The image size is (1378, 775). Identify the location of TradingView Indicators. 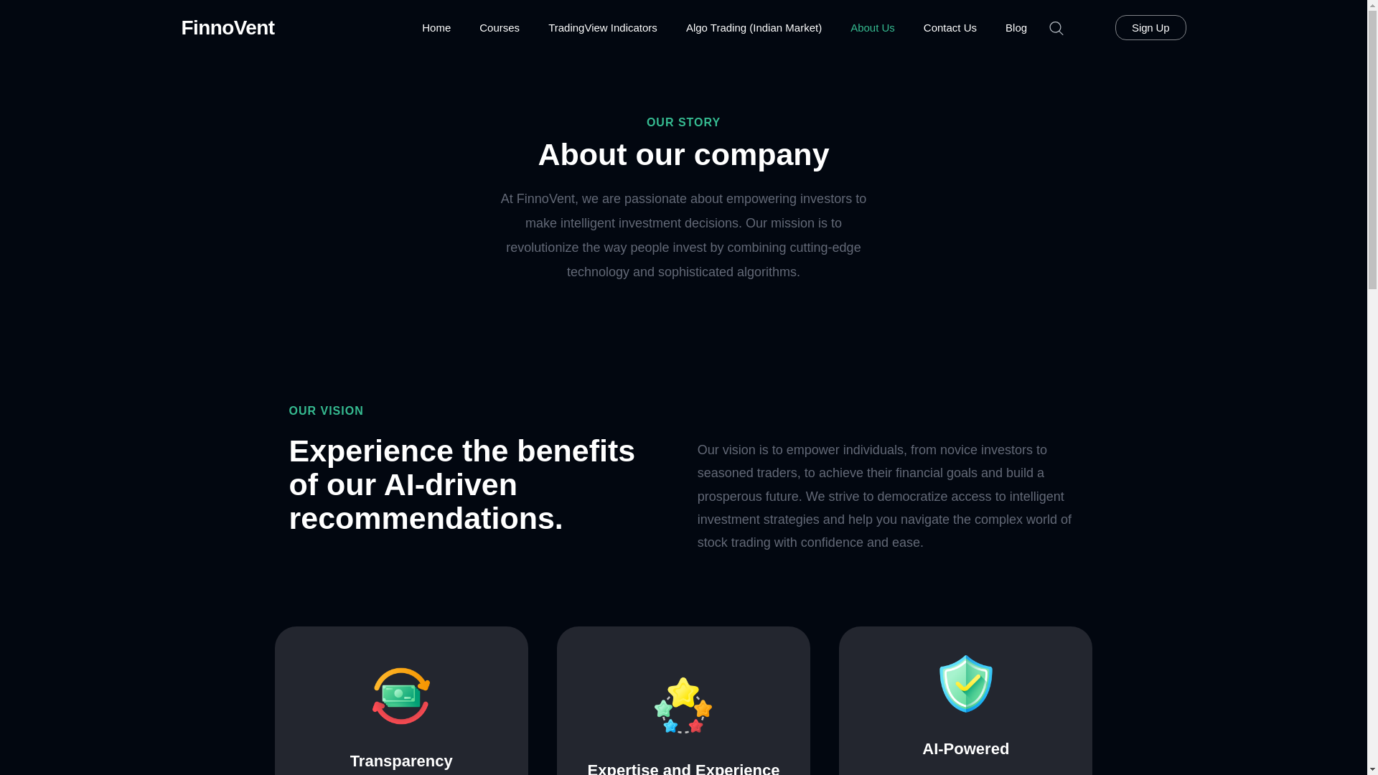
(603, 27).